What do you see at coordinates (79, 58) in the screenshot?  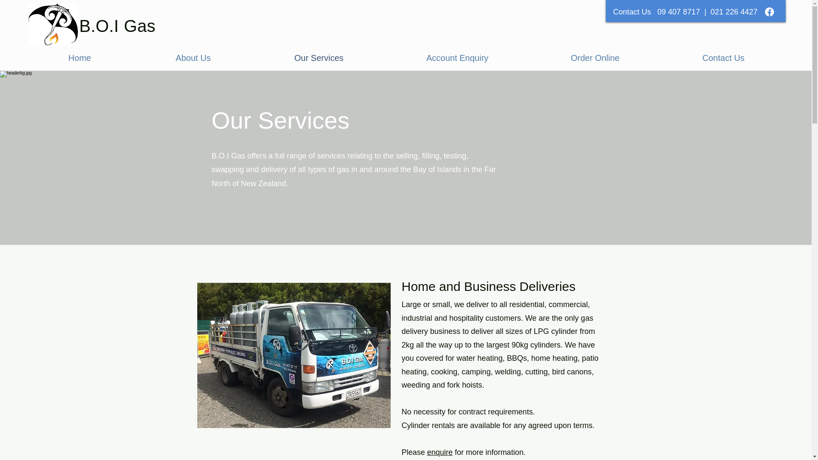 I see `Home` at bounding box center [79, 58].